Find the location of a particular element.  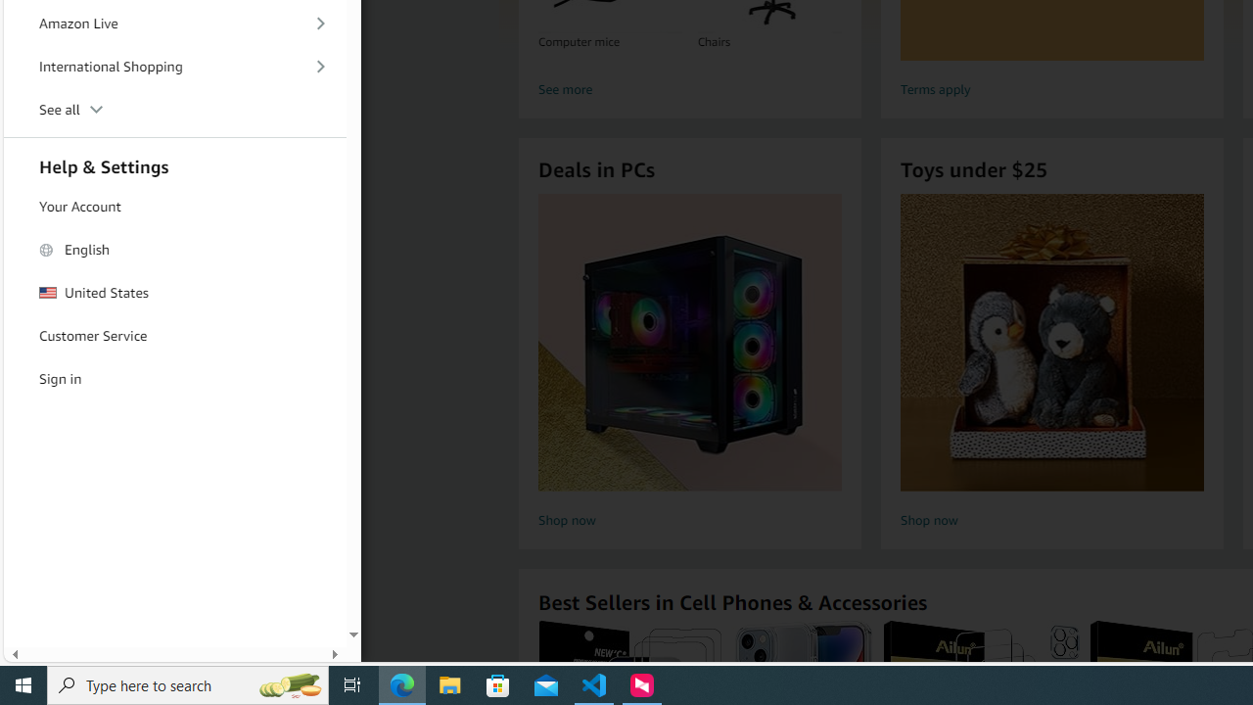

Sign in is located at coordinates (174, 378).